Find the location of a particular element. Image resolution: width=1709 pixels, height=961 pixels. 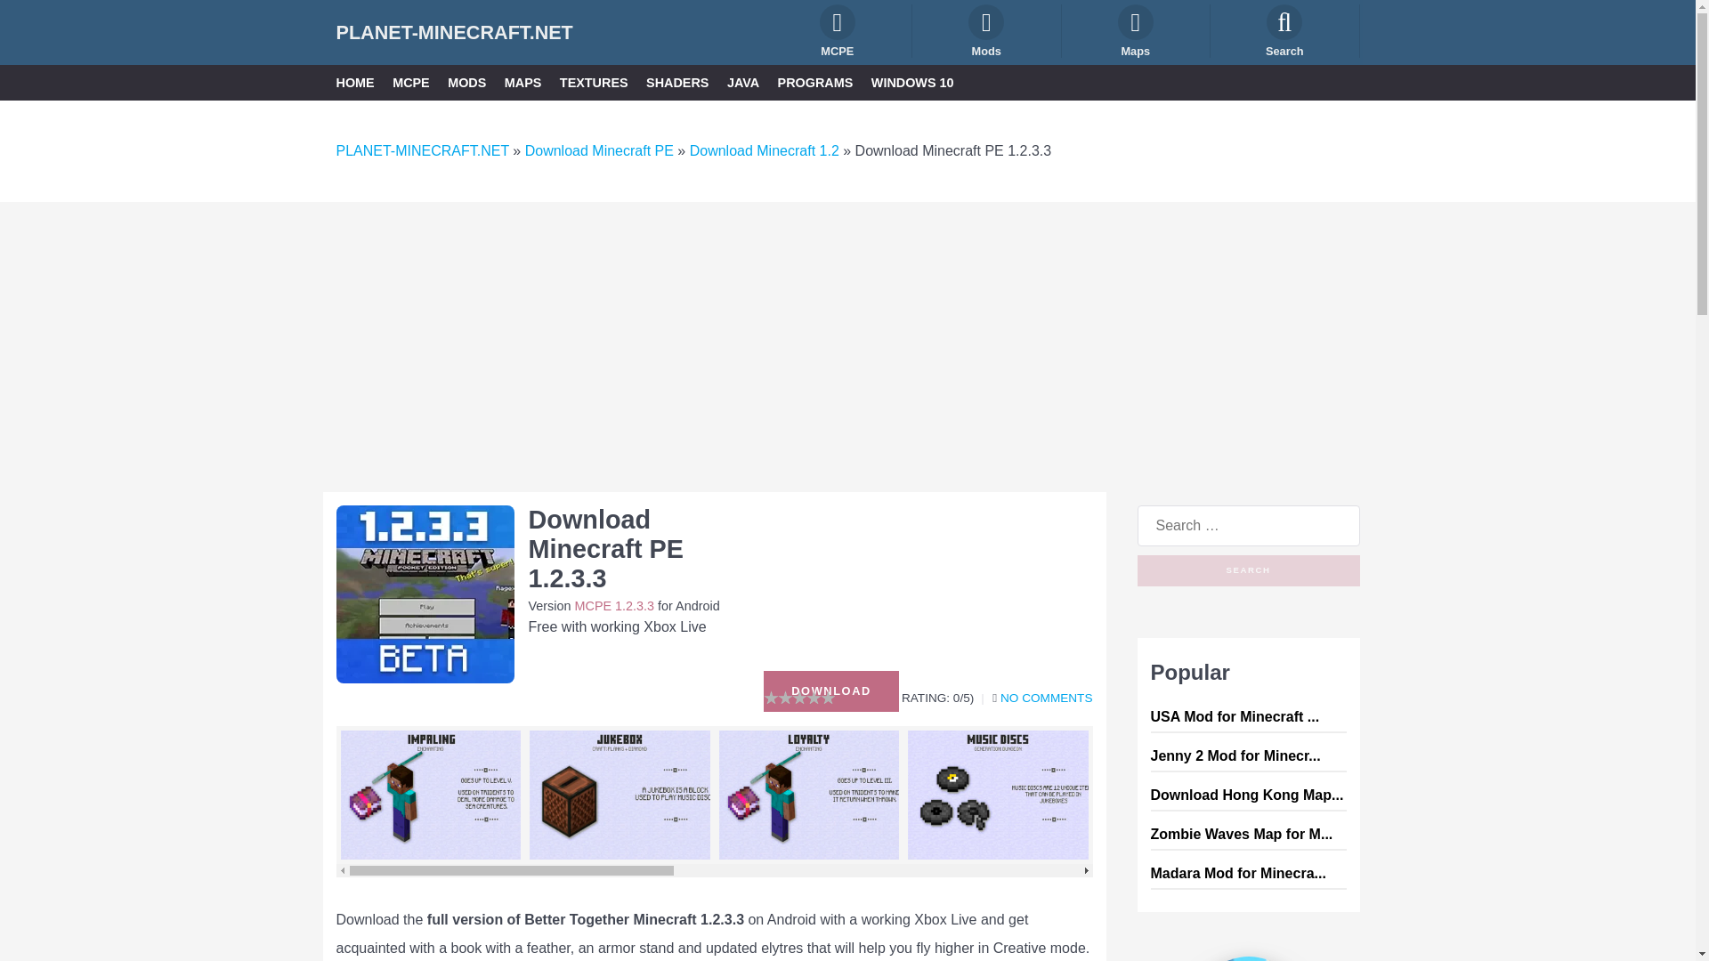

JAVA is located at coordinates (742, 82).